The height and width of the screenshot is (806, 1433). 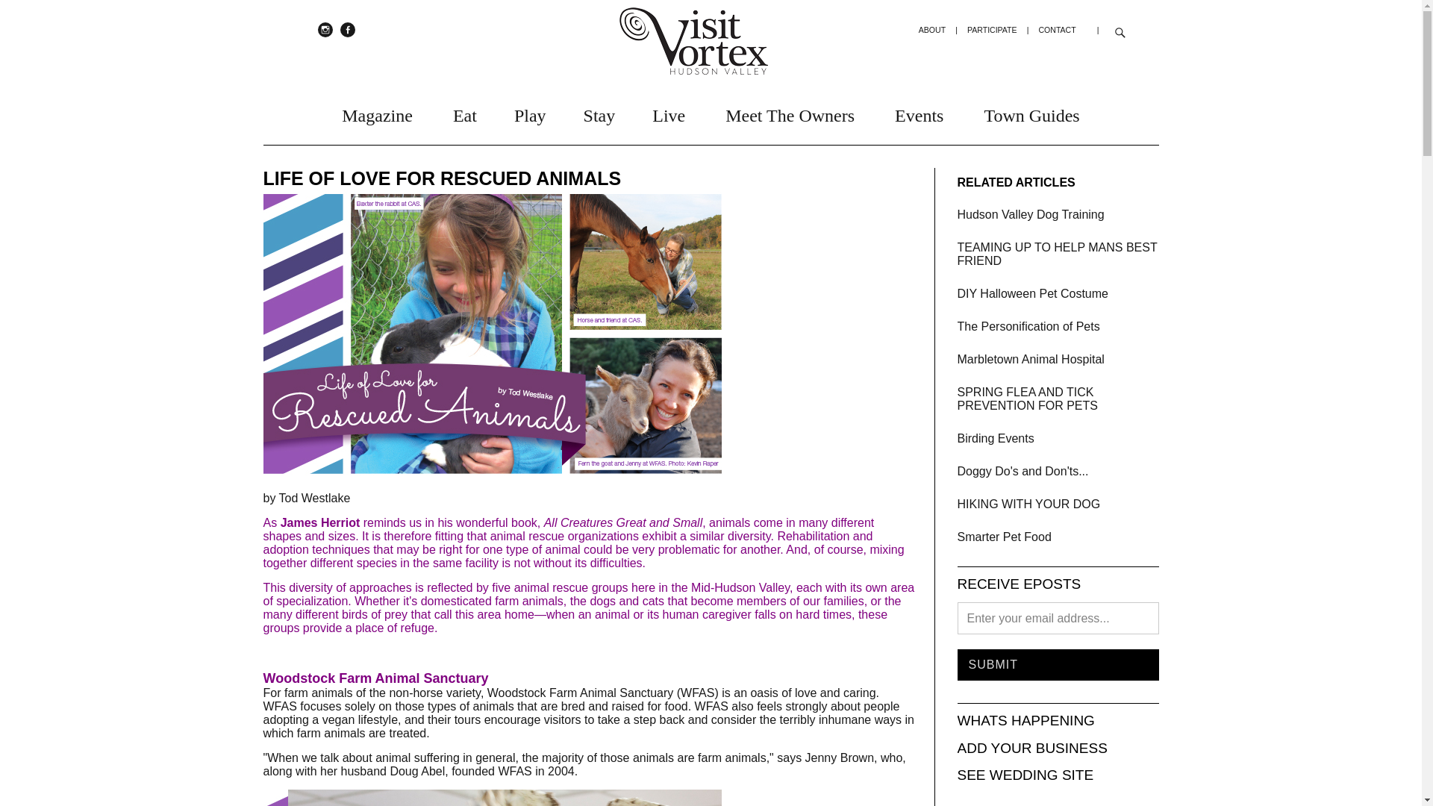 What do you see at coordinates (1057, 618) in the screenshot?
I see `Enter your email address...` at bounding box center [1057, 618].